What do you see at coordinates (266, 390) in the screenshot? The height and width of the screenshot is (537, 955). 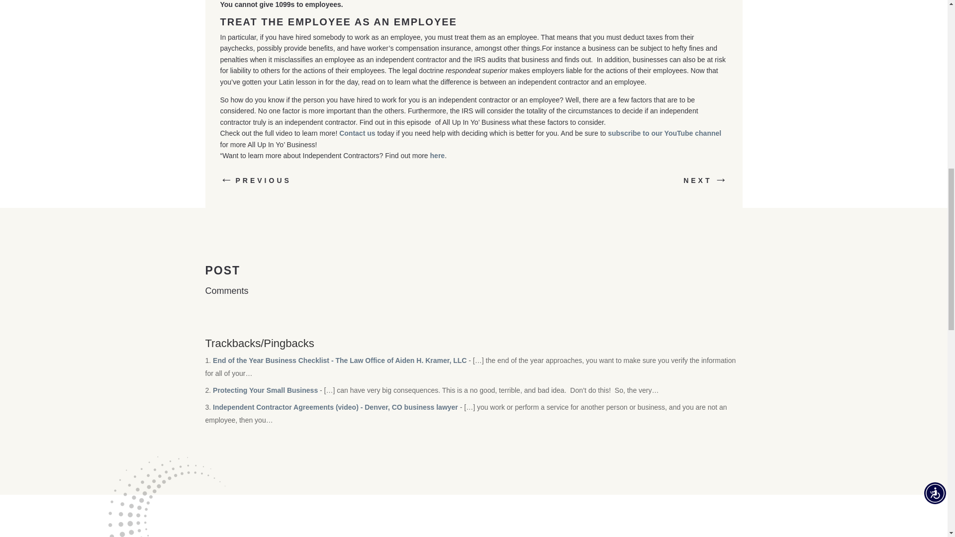 I see `Protecting Your Small Business` at bounding box center [266, 390].